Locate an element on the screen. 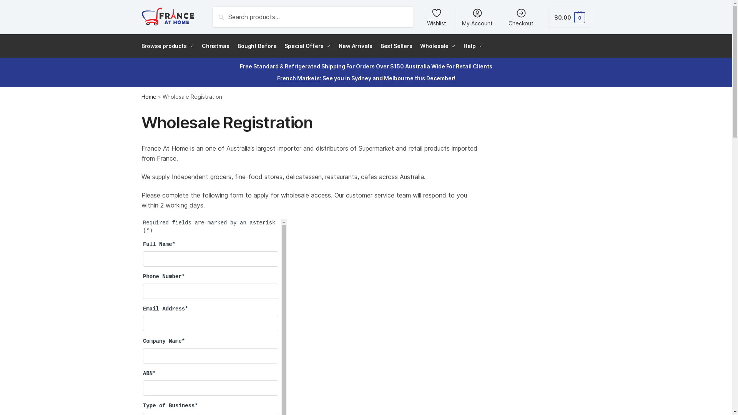 The width and height of the screenshot is (738, 415). Bought Before is located at coordinates (257, 46).